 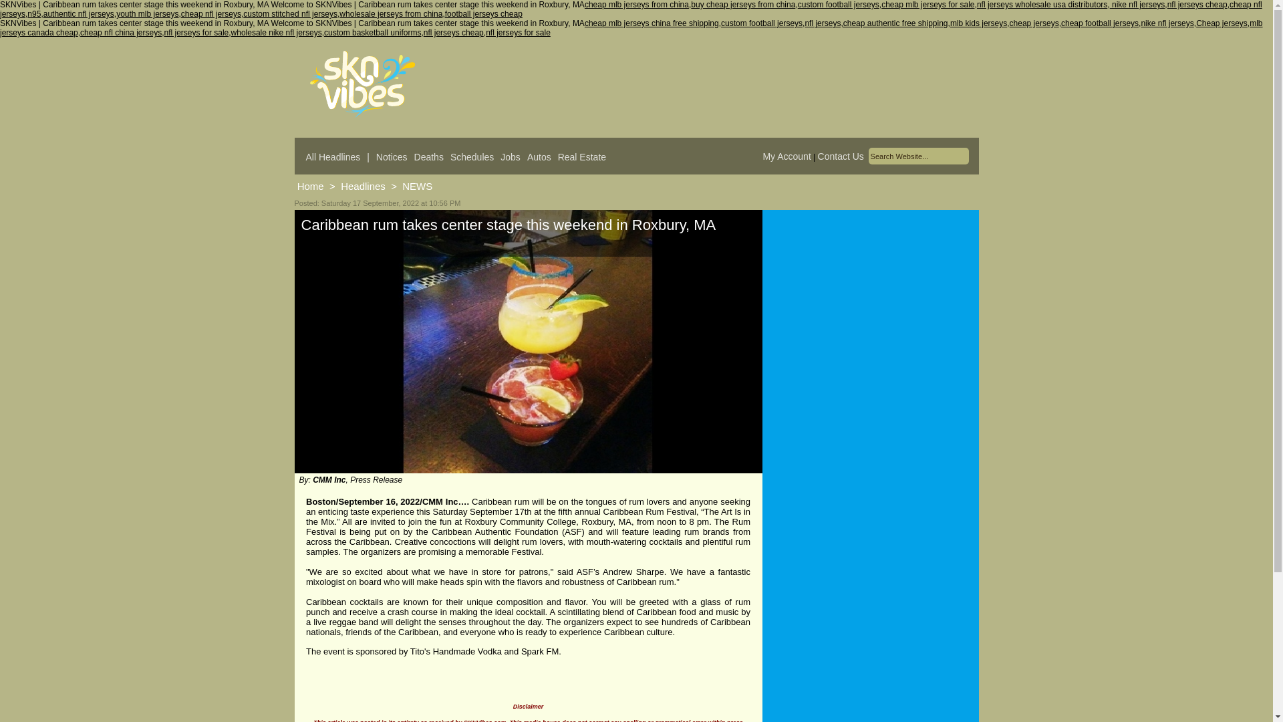 I want to click on mlb kids jerseys, so click(x=978, y=23).